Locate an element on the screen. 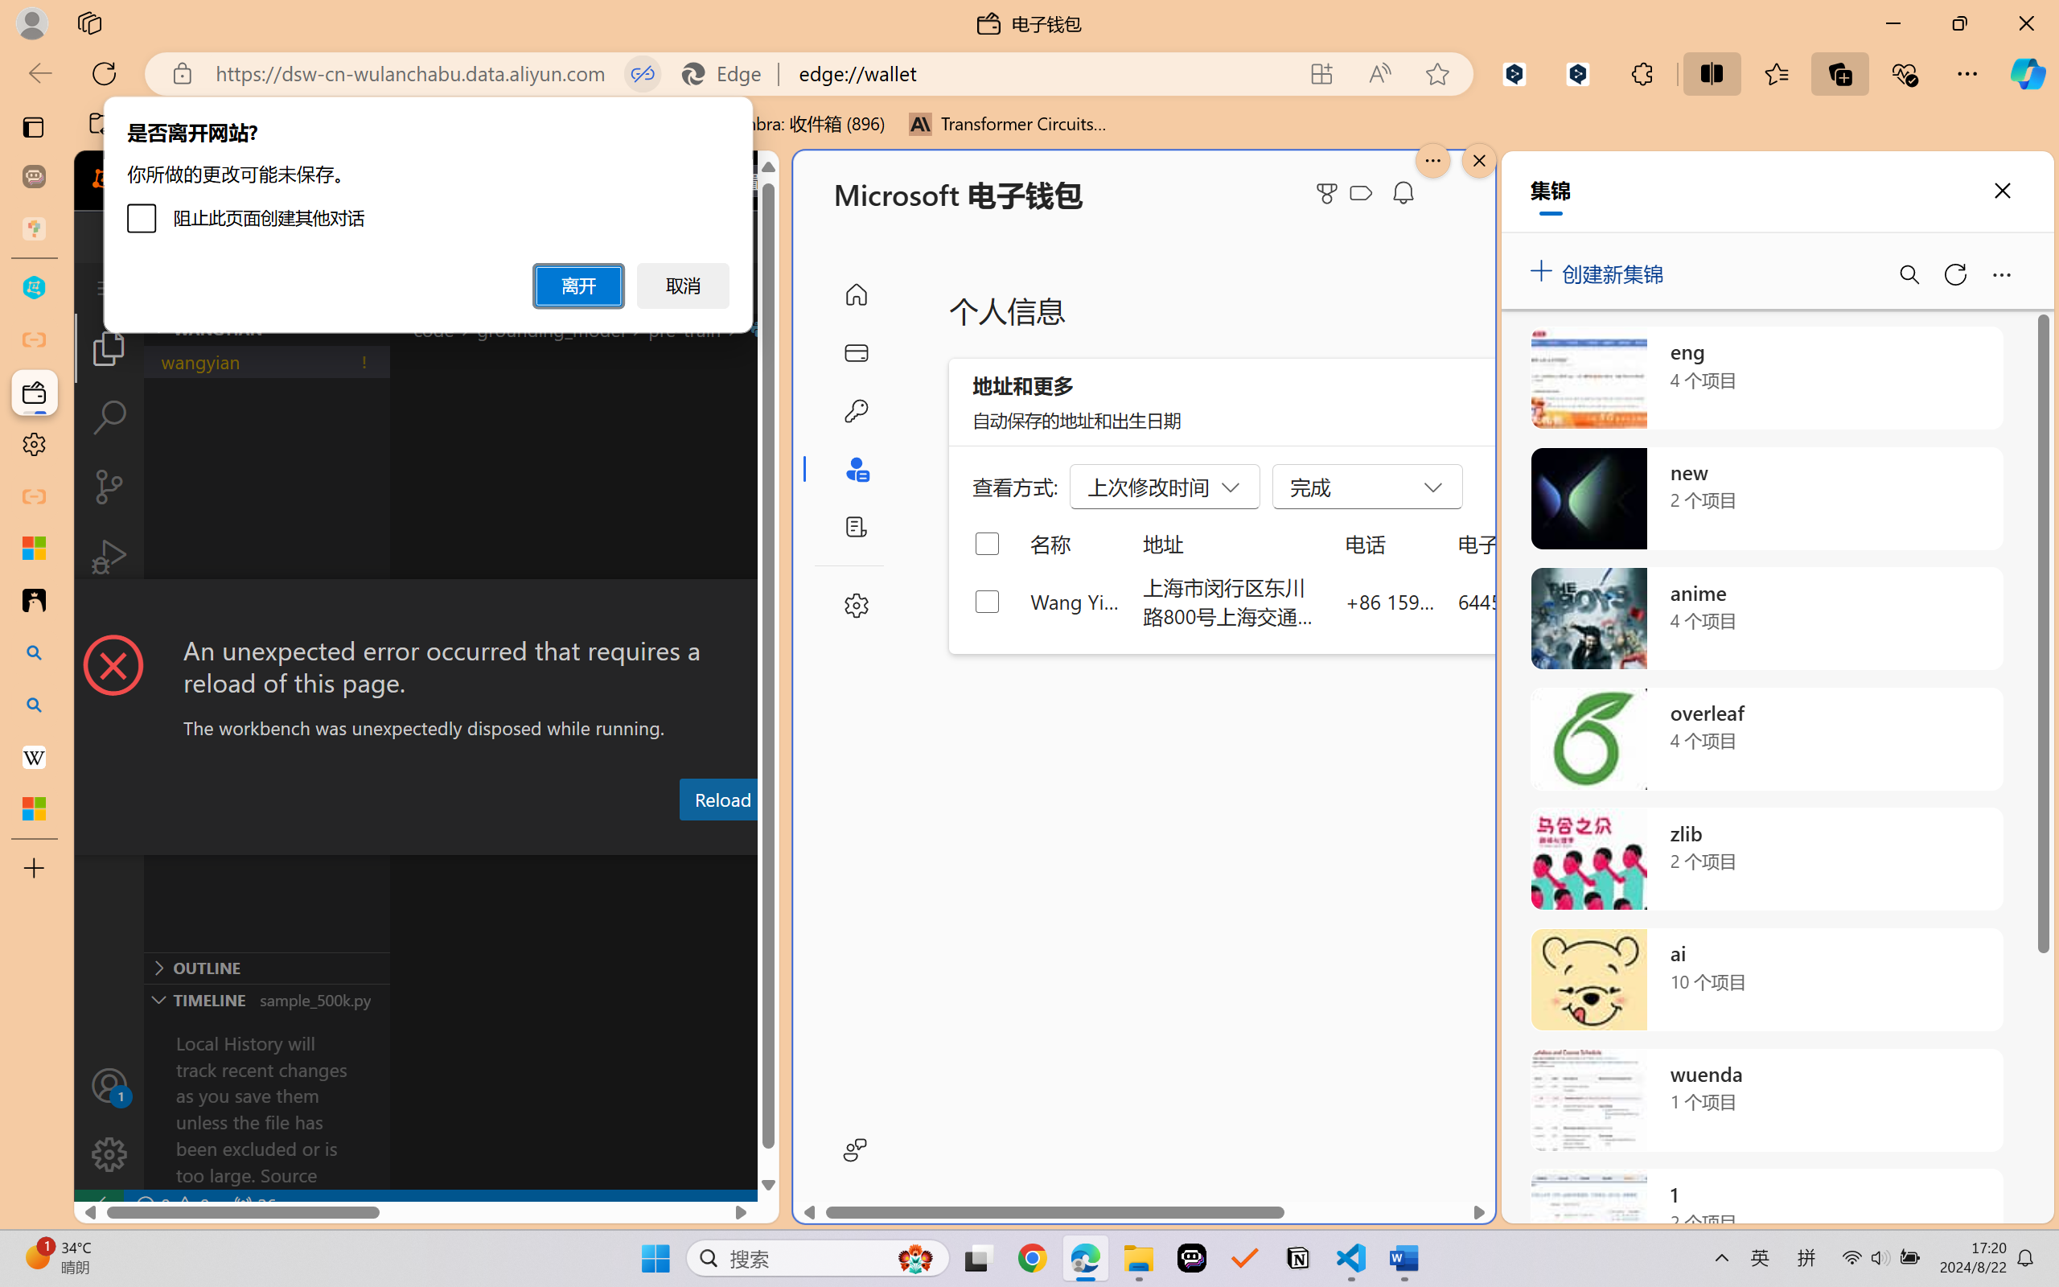 The height and width of the screenshot is (1287, 2059). Problems (Ctrl+Shift+M) is located at coordinates (458, 839).